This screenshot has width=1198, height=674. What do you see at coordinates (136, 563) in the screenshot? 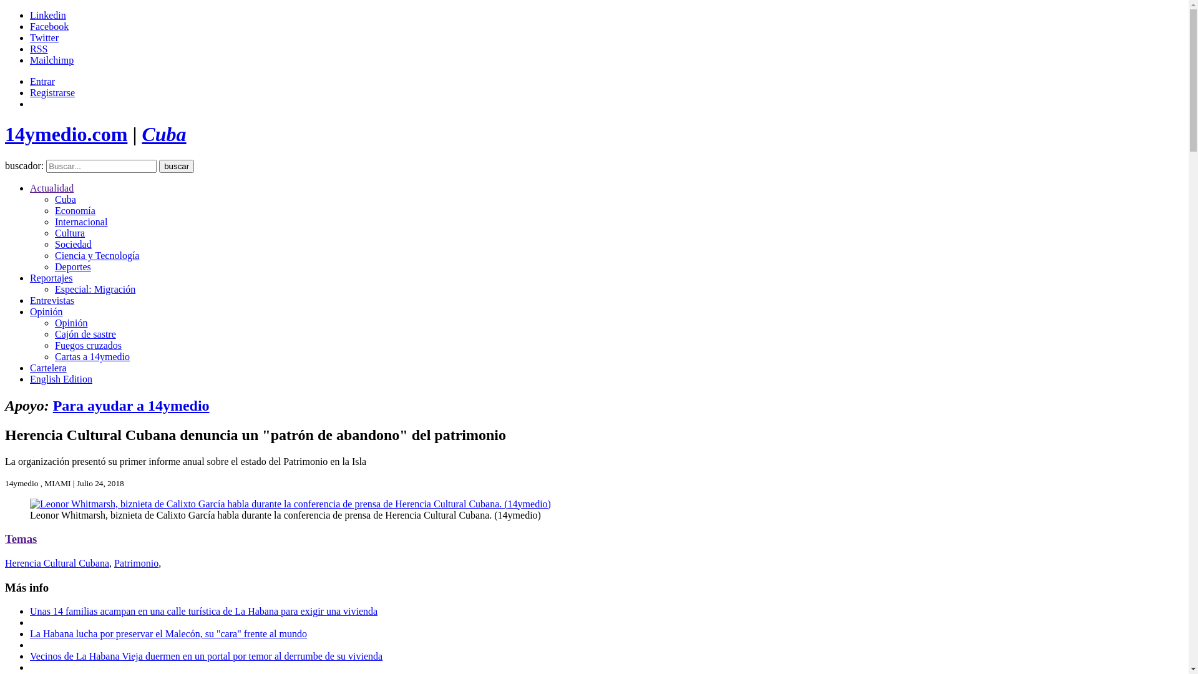
I see `Patrimonio` at bounding box center [136, 563].